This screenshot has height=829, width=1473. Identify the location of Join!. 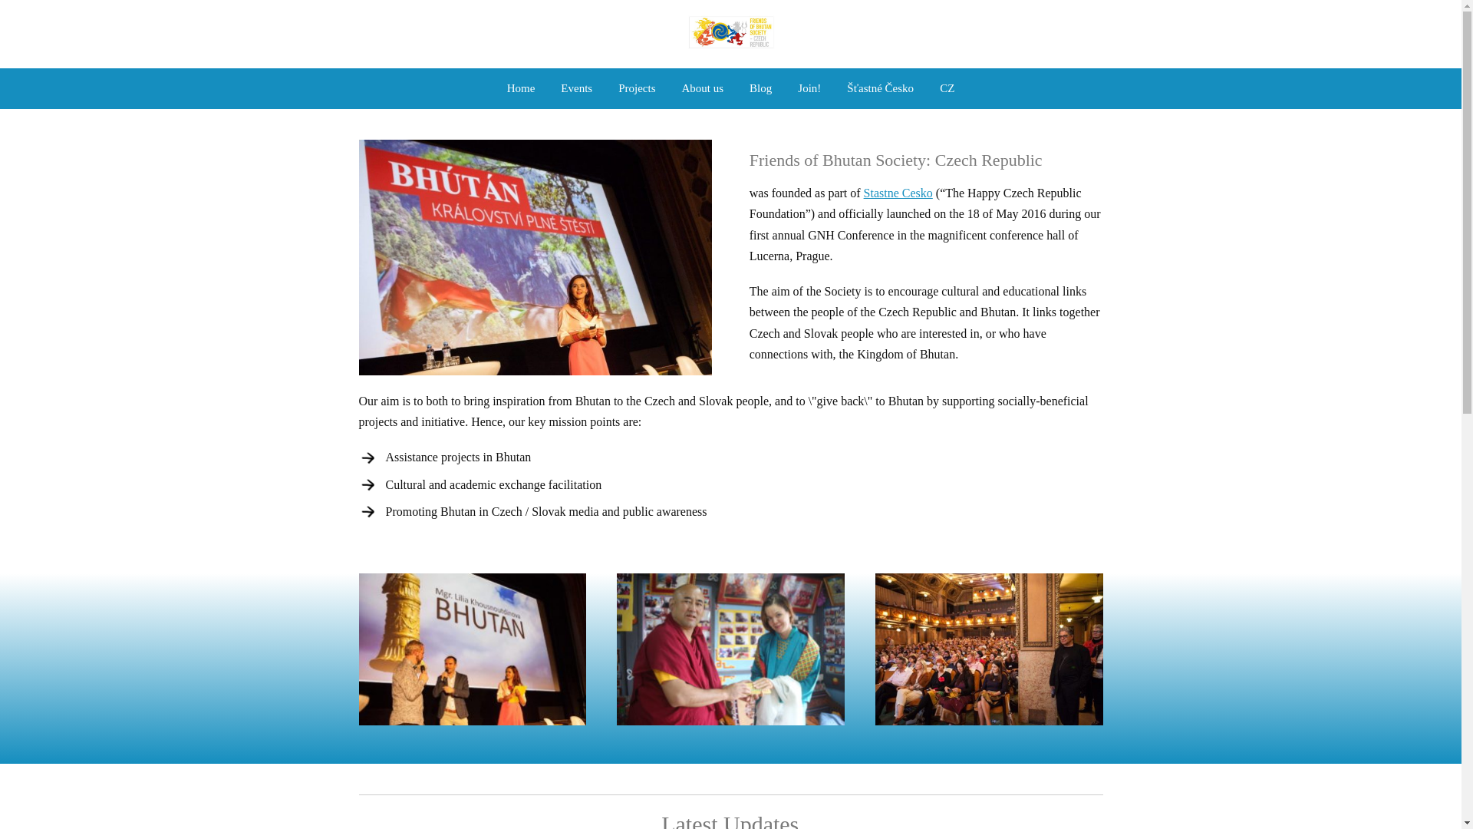
(809, 88).